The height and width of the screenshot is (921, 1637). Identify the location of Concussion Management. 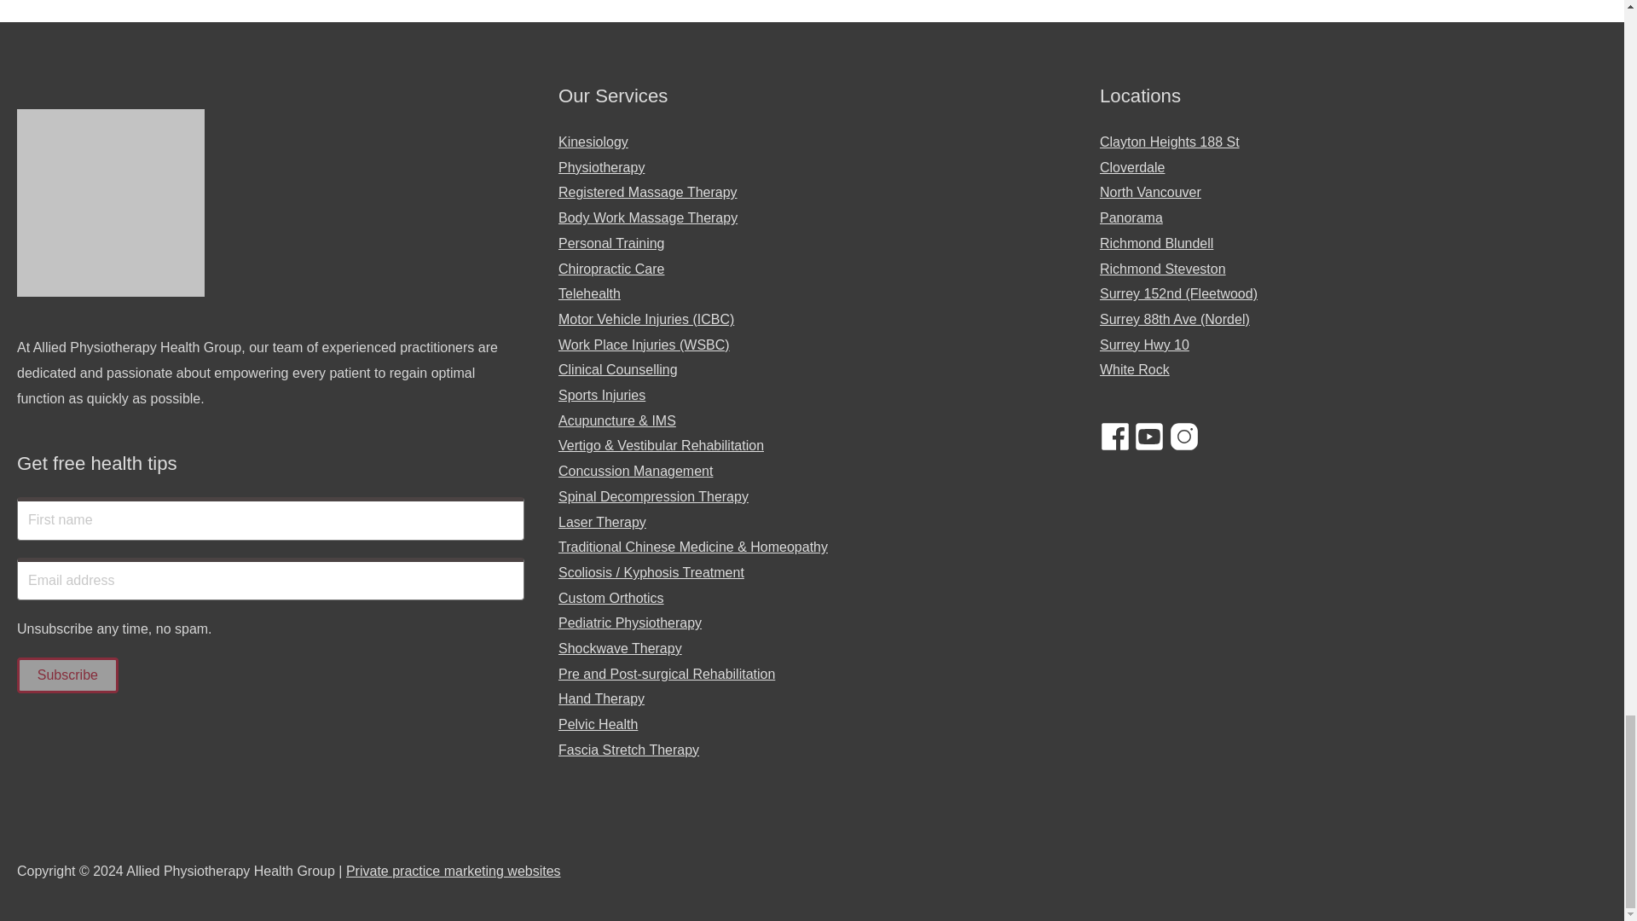
(634, 471).